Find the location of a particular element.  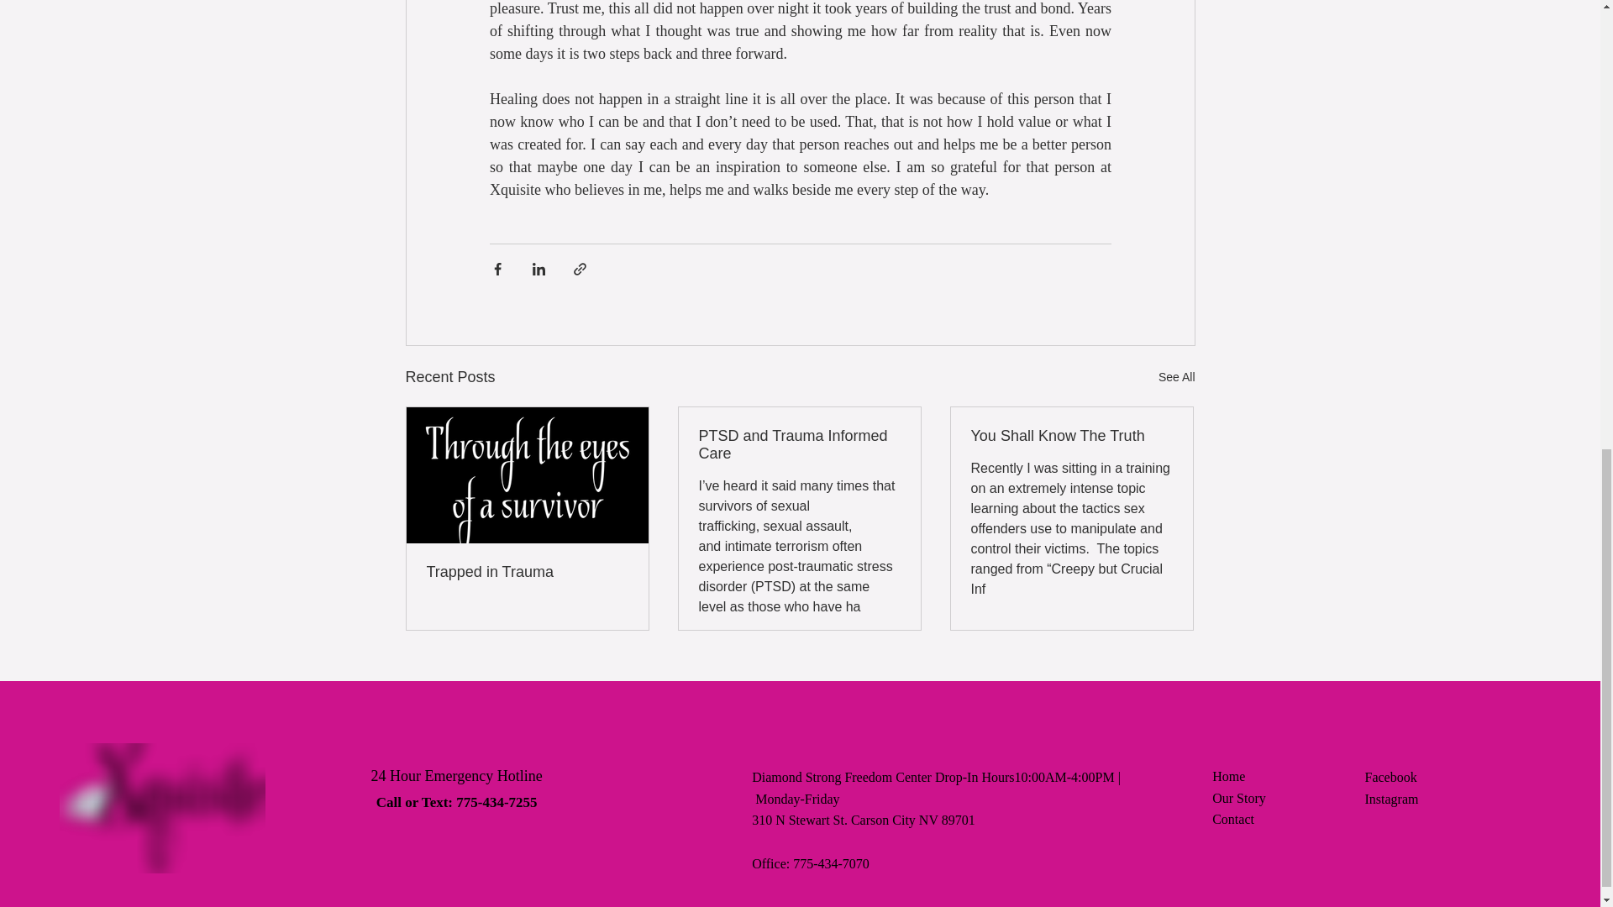

See All is located at coordinates (1176, 378).